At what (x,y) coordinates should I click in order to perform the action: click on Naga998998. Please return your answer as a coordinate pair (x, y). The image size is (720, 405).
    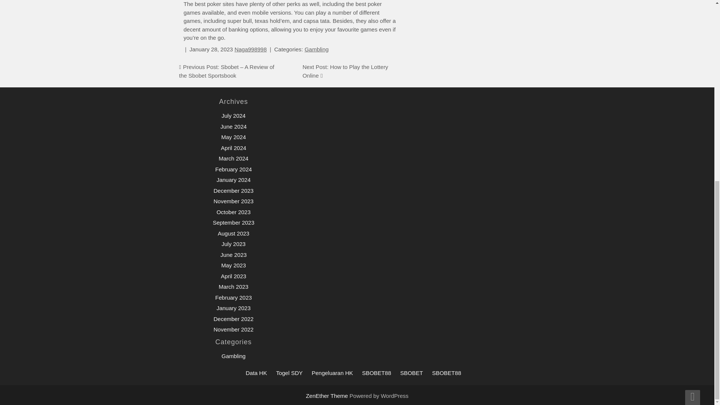
    Looking at the image, I should click on (250, 49).